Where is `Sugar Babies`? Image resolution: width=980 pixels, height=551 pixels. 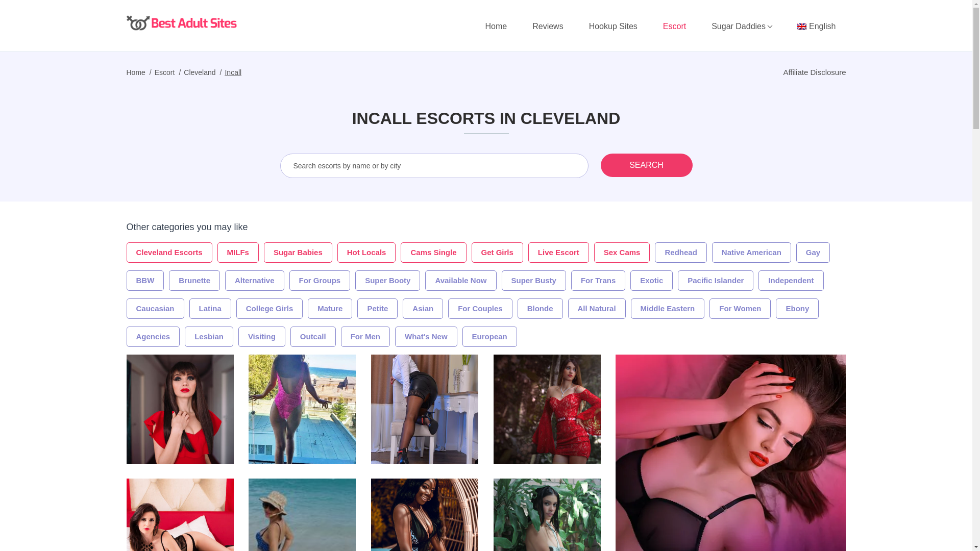 Sugar Babies is located at coordinates (298, 253).